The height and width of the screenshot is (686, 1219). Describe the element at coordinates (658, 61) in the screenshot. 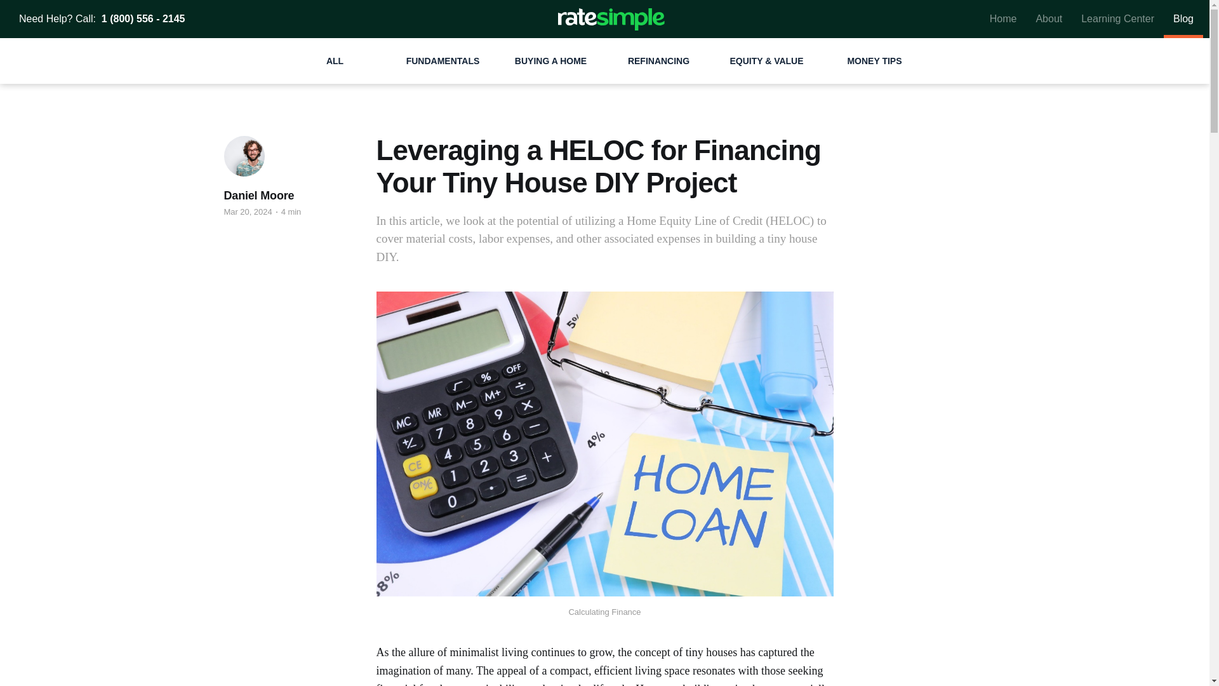

I see `REFINANCING` at that location.